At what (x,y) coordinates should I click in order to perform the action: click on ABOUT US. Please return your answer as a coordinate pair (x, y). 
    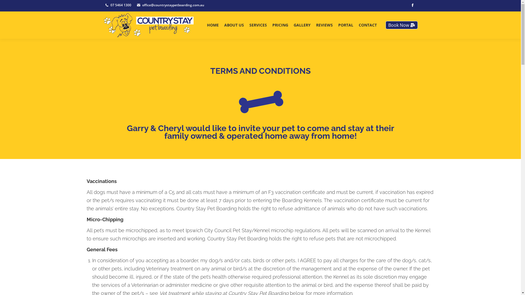
    Looking at the image, I should click on (234, 25).